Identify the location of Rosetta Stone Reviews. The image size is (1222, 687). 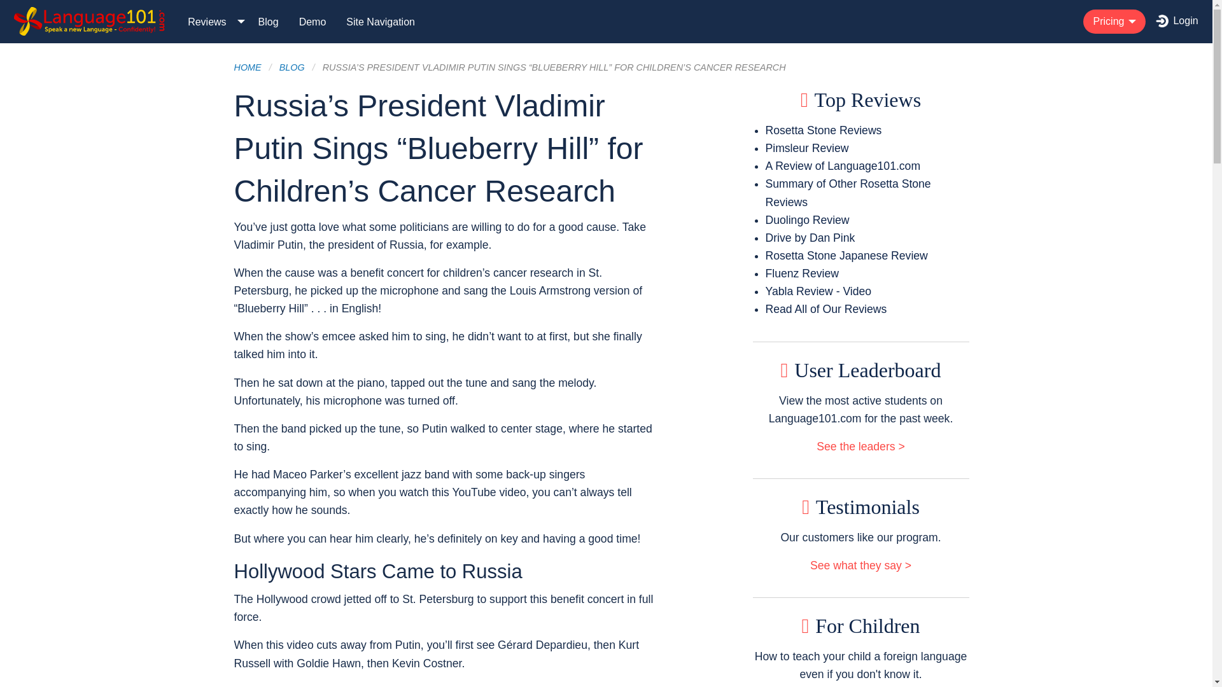
(824, 130).